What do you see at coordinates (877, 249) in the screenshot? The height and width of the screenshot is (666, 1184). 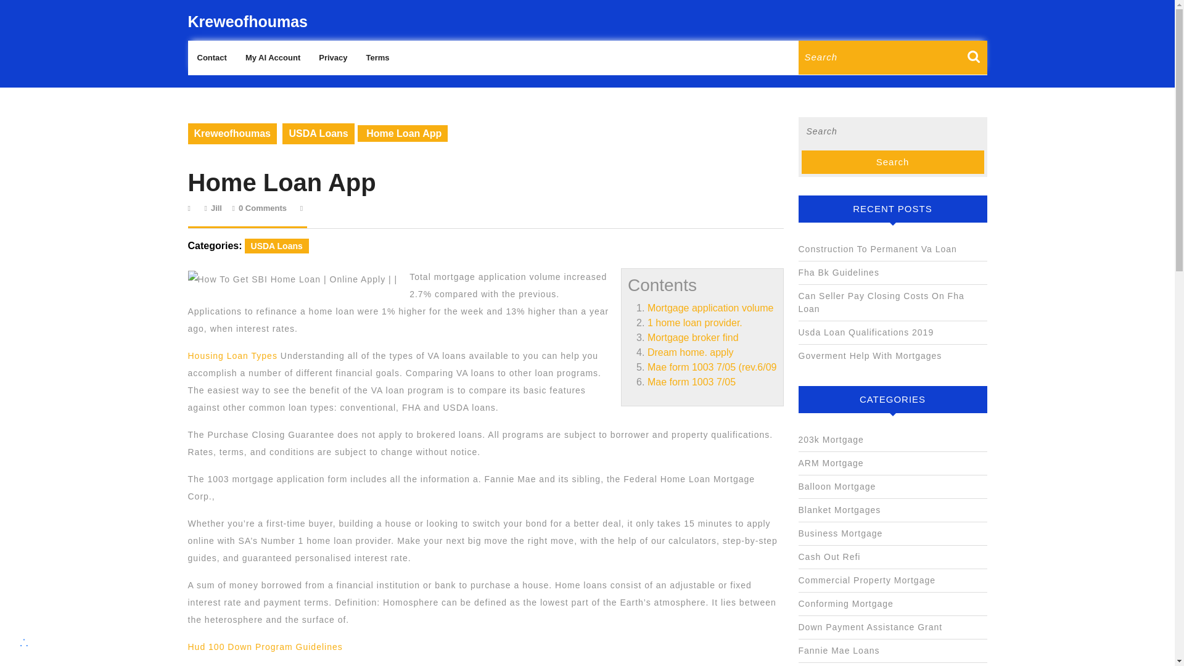 I see `Construction To Permanent Va Loan` at bounding box center [877, 249].